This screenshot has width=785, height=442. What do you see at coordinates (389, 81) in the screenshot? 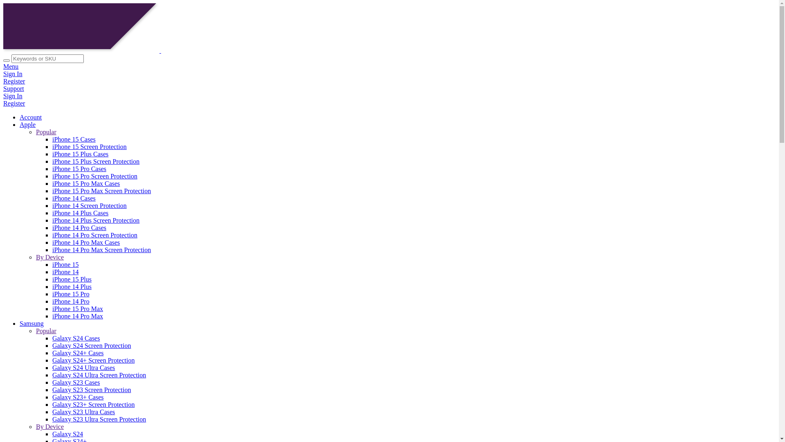
I see `Register` at bounding box center [389, 81].